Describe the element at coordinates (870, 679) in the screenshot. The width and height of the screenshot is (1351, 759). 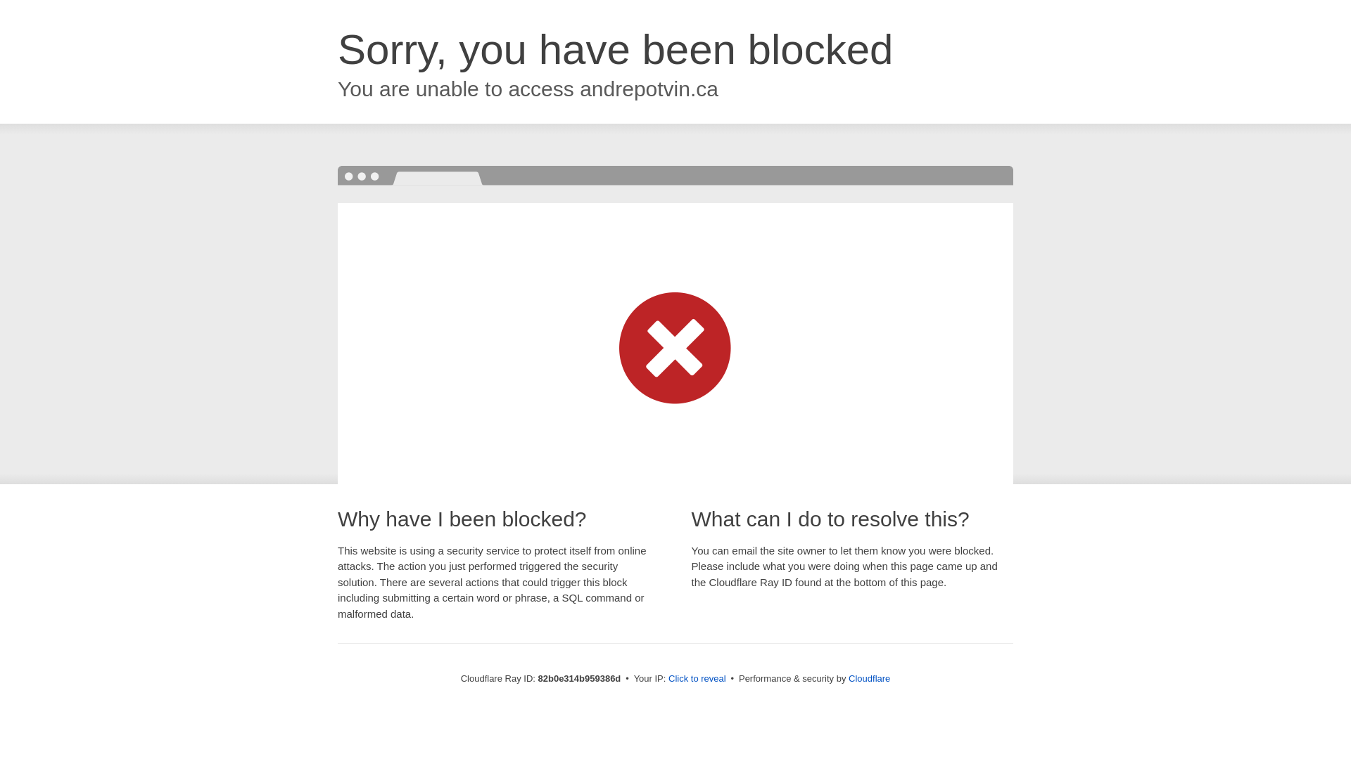
I see `Cloudflare` at that location.